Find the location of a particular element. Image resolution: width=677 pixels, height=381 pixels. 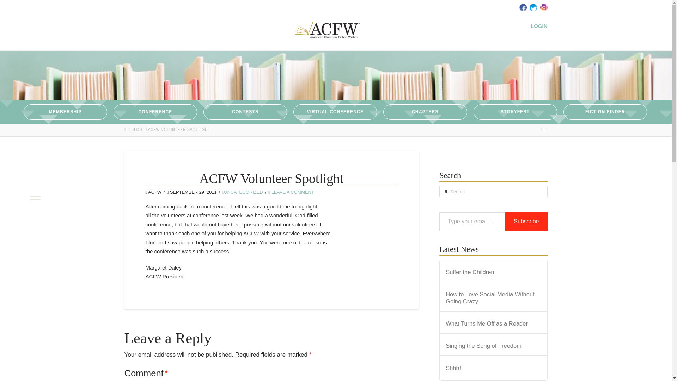

LOGIN is located at coordinates (539, 26).